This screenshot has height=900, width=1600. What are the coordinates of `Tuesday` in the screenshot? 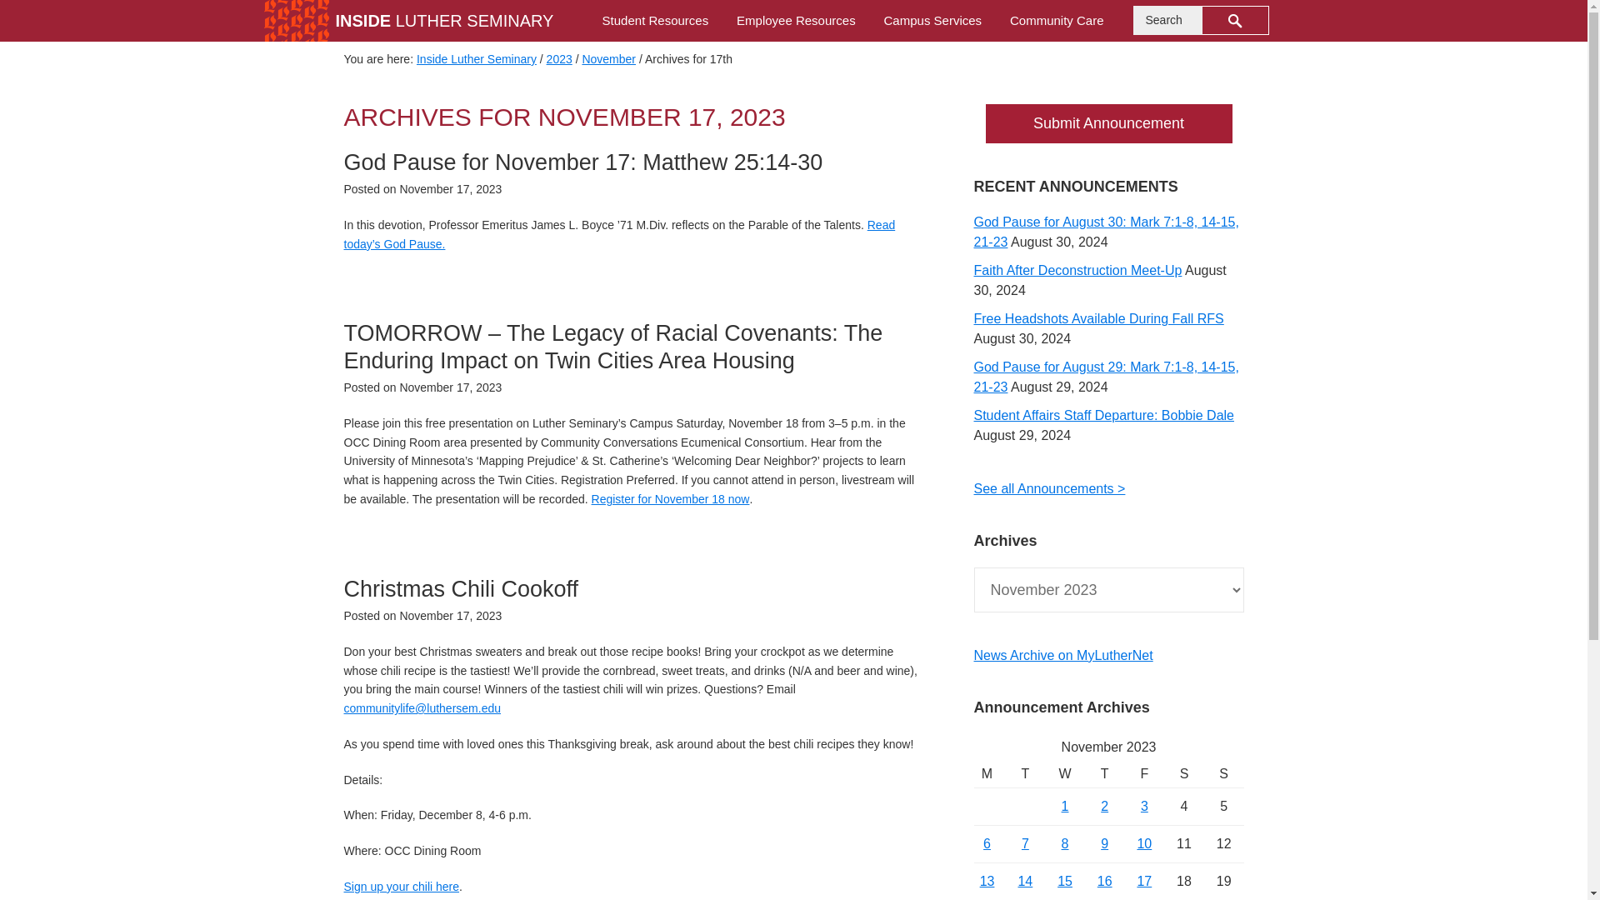 It's located at (1026, 774).